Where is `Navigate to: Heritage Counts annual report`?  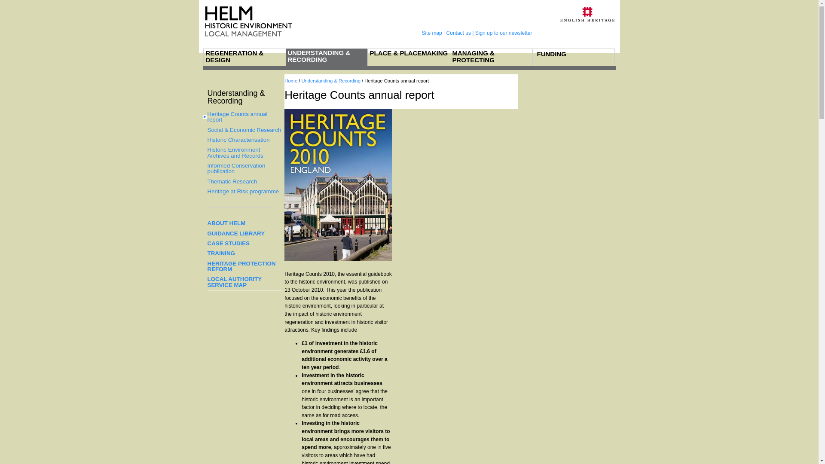 Navigate to: Heritage Counts annual report is located at coordinates (397, 81).